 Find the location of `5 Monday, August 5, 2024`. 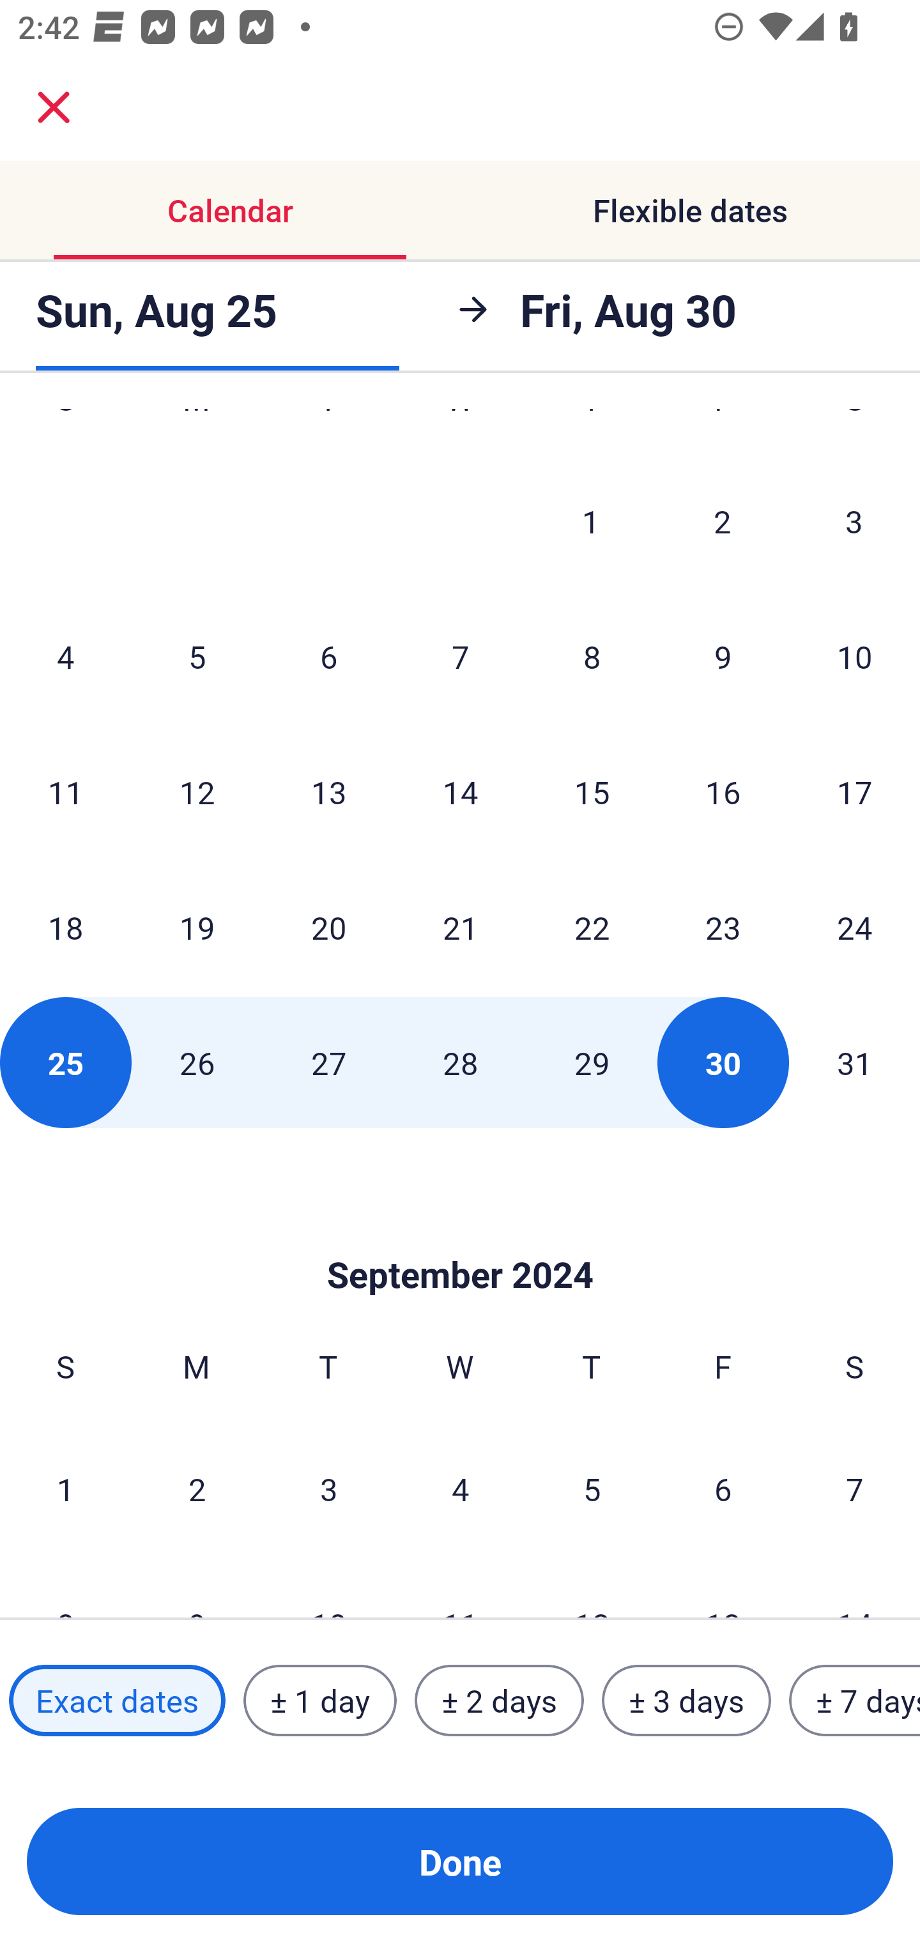

5 Monday, August 5, 2024 is located at coordinates (197, 656).